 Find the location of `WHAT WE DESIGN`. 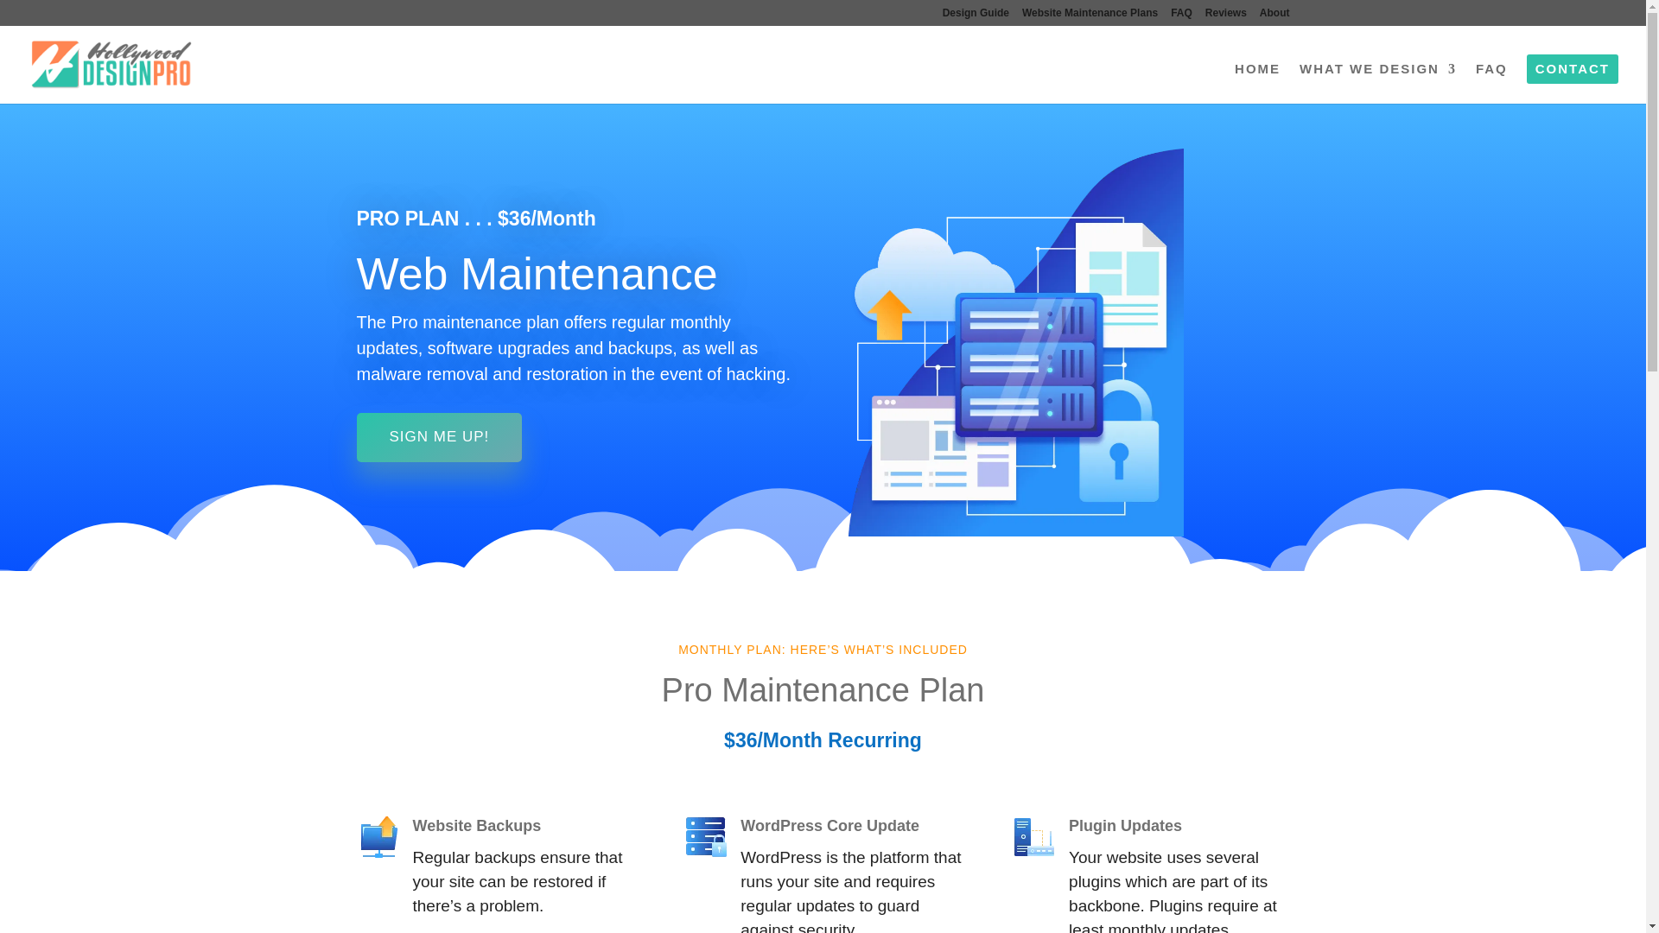

WHAT WE DESIGN is located at coordinates (1377, 83).